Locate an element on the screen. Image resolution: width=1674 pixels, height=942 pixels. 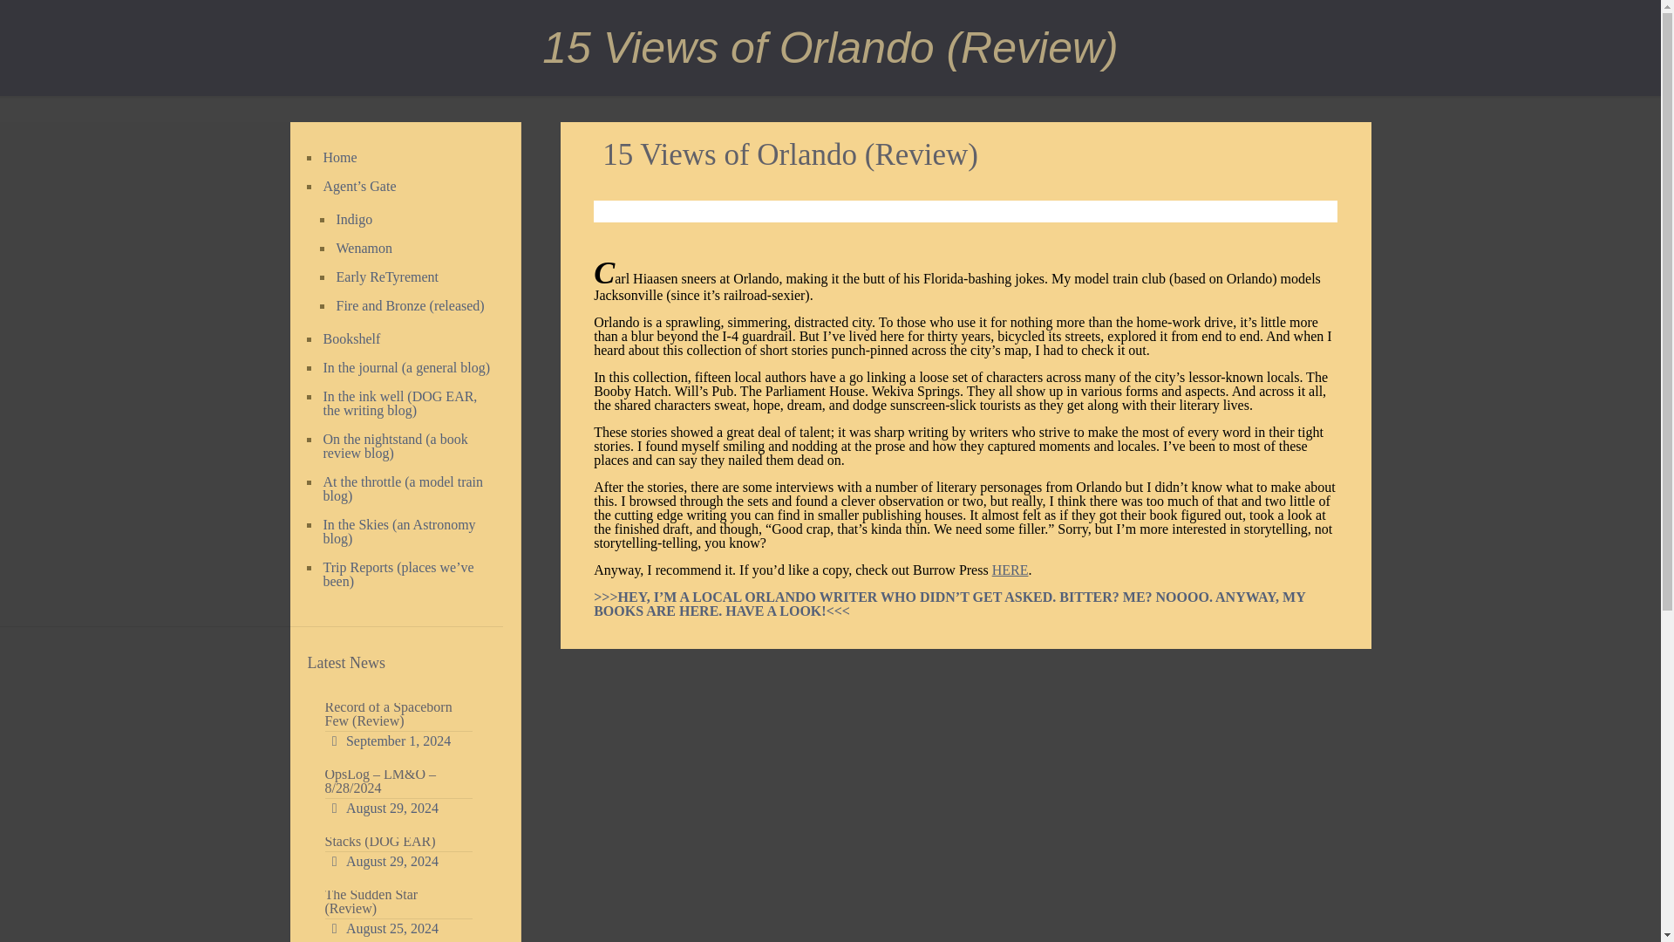
Early ReTyrement is located at coordinates (409, 277).